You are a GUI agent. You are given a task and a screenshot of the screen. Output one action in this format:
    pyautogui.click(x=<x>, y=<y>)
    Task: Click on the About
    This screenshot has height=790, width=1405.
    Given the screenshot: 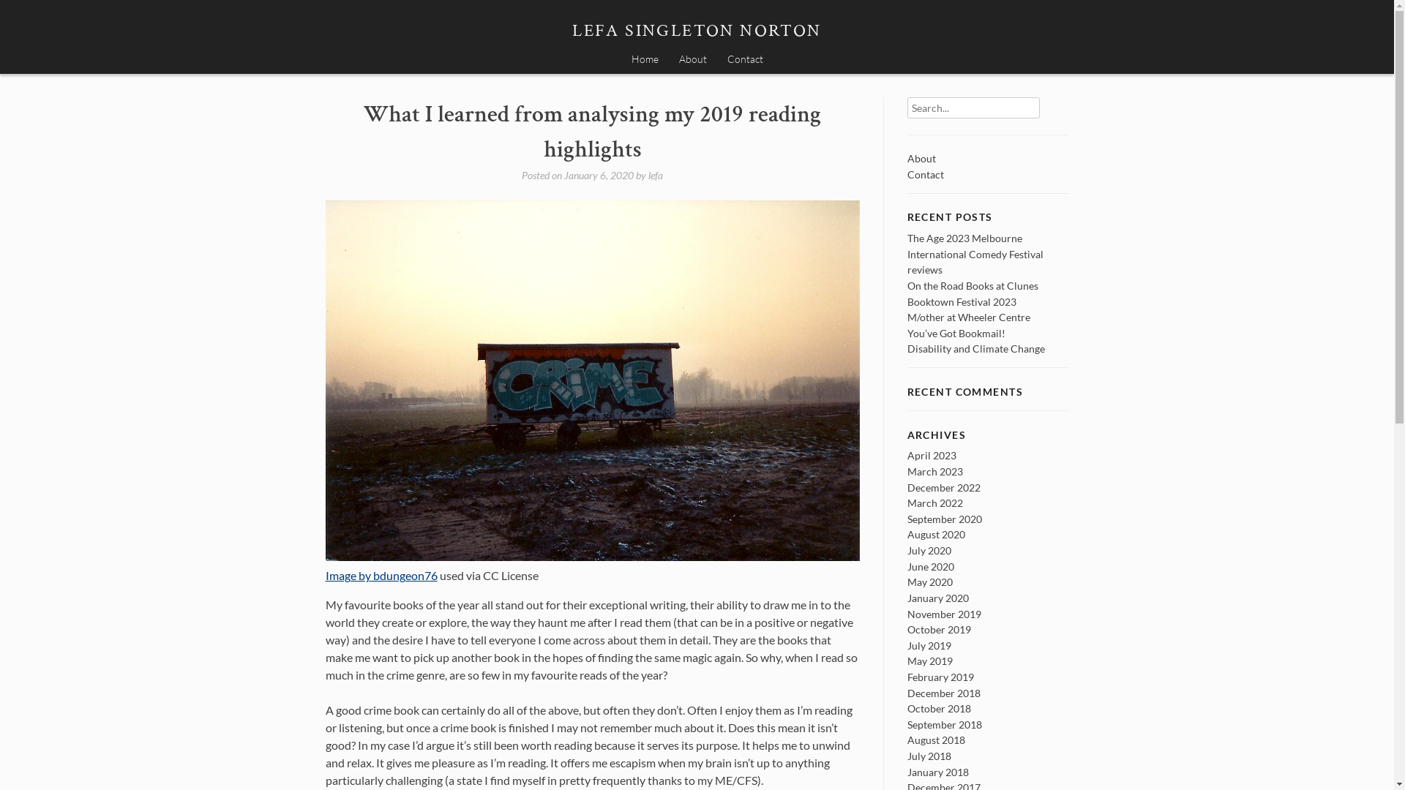 What is the action you would take?
    pyautogui.click(x=922, y=158)
    